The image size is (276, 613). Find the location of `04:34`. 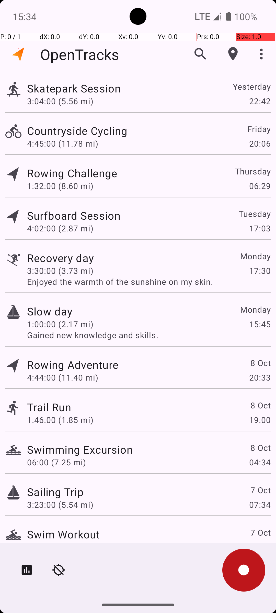

04:34 is located at coordinates (260, 462).